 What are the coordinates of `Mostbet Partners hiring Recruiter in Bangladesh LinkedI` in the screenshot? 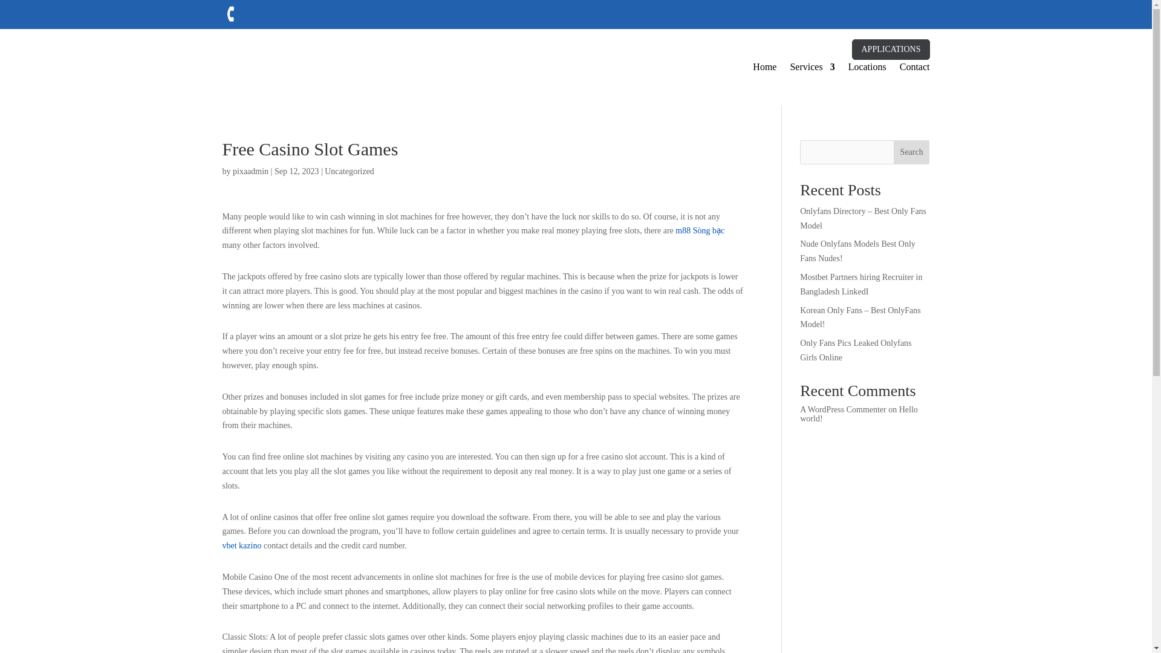 It's located at (860, 284).